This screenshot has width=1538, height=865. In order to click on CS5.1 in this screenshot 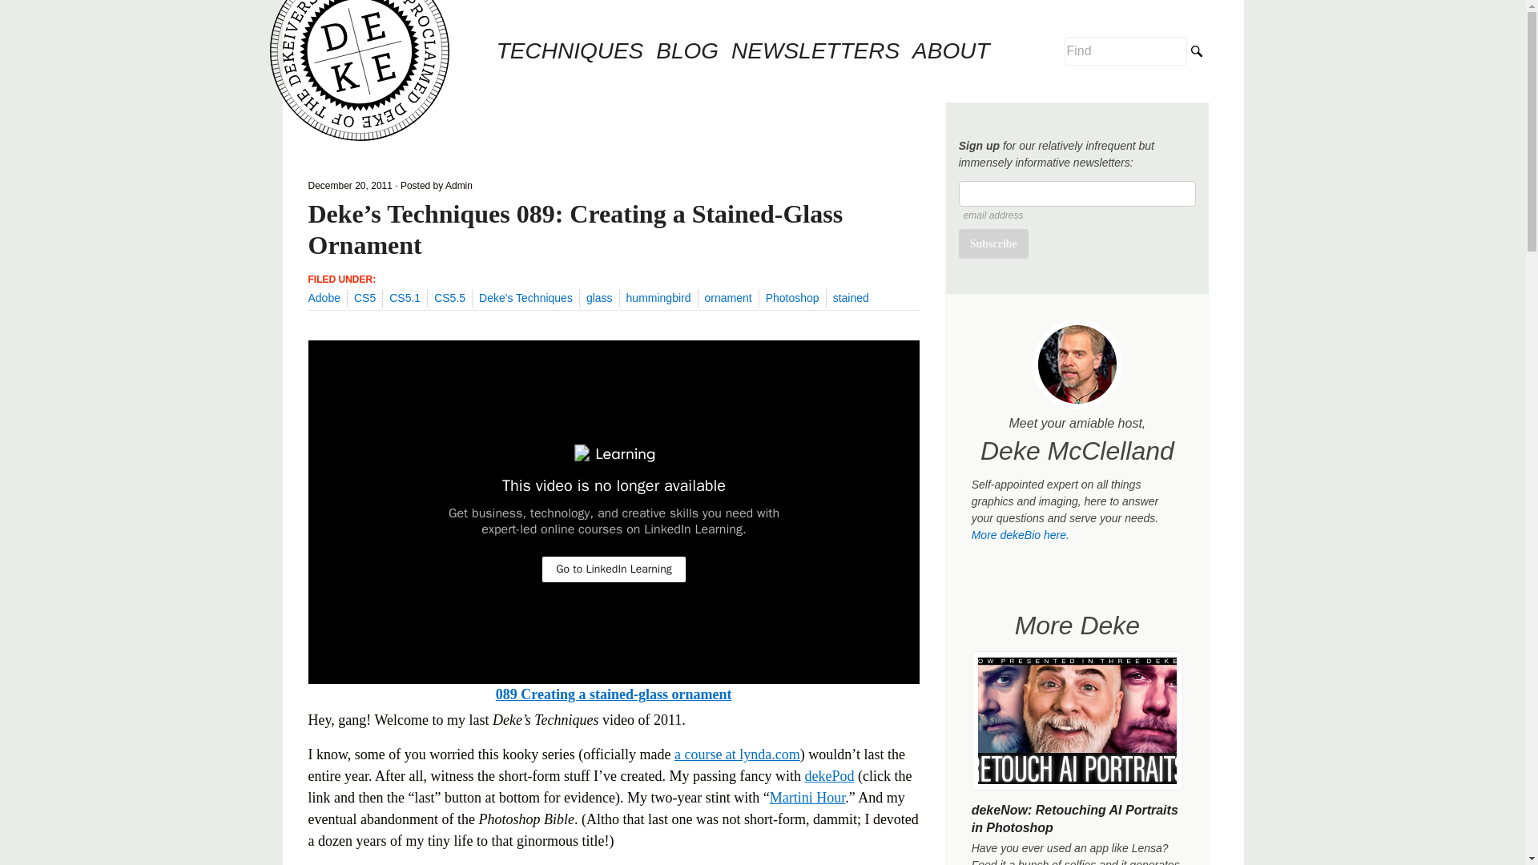, I will do `click(404, 298)`.